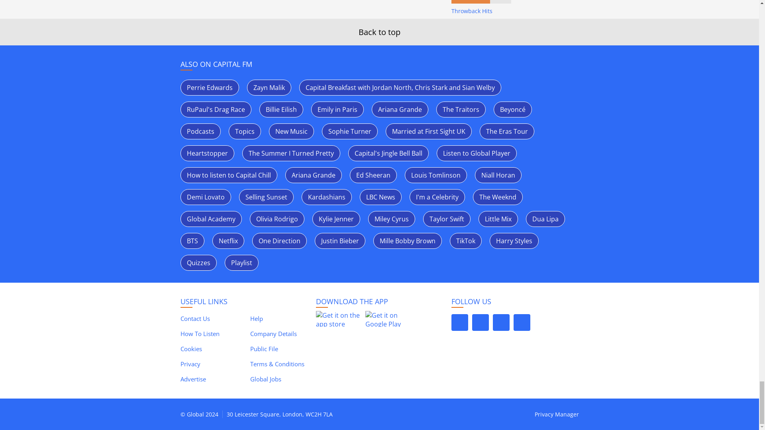  I want to click on Follow Capital on Facebook, so click(480, 322).